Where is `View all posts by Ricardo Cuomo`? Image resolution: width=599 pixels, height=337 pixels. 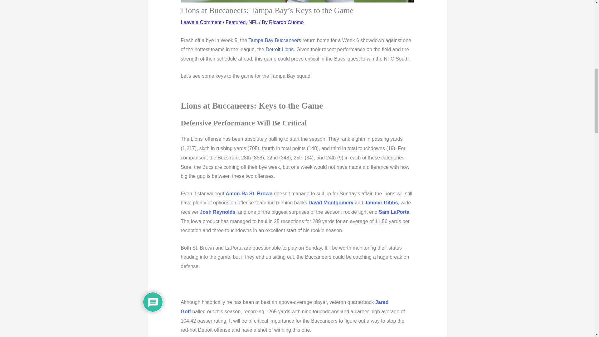 View all posts by Ricardo Cuomo is located at coordinates (286, 22).